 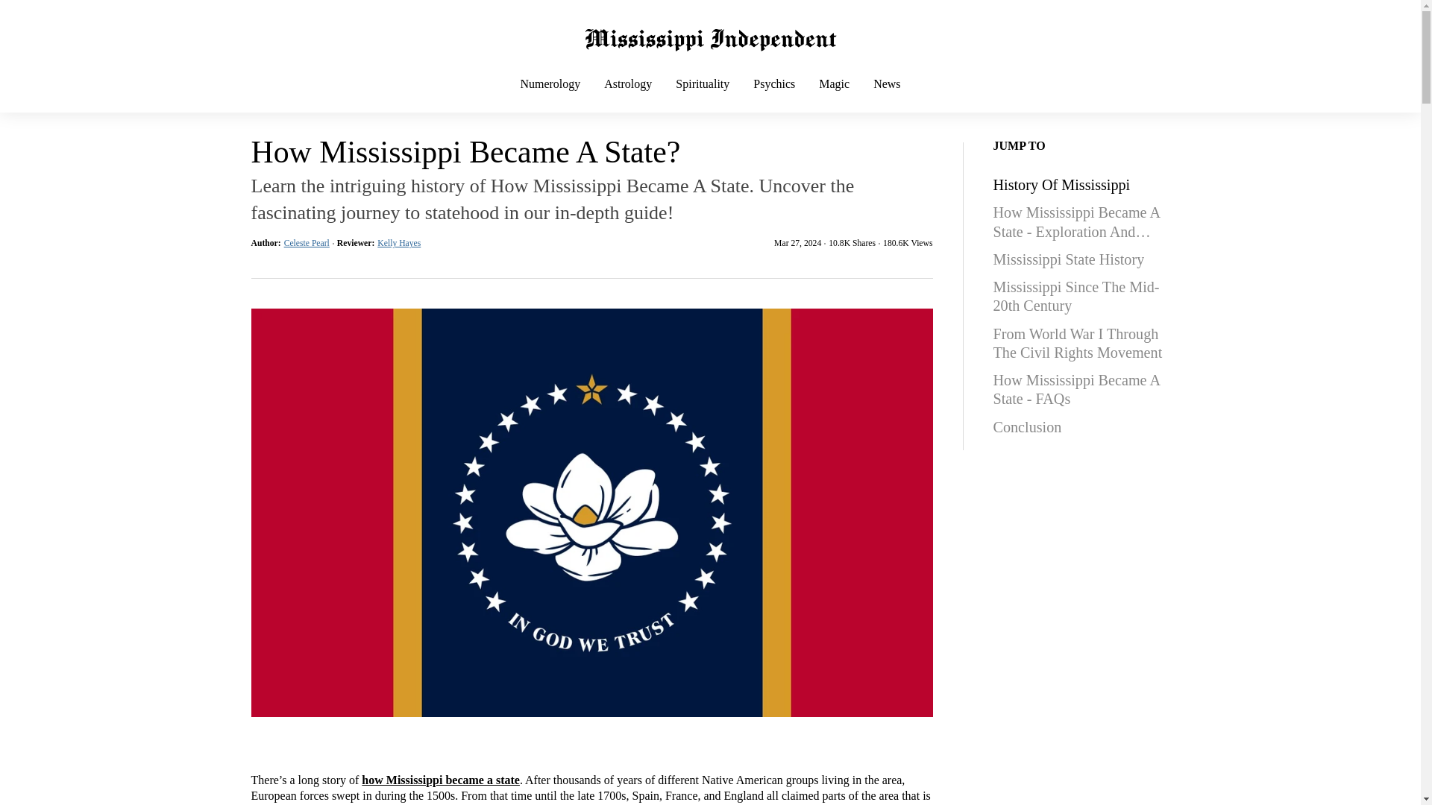 I want to click on Psychics, so click(x=774, y=97).